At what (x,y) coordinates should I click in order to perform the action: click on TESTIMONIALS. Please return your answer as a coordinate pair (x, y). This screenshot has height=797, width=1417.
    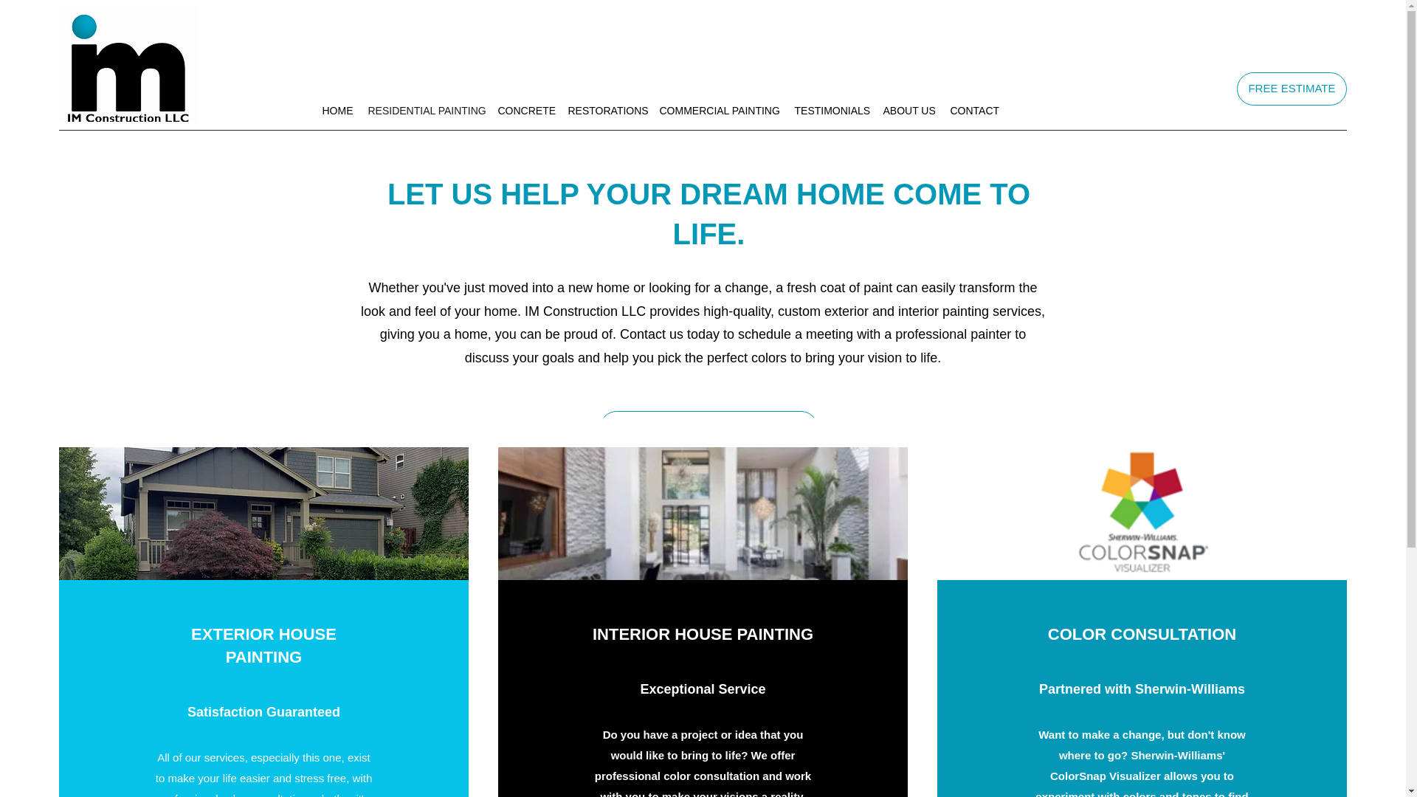
    Looking at the image, I should click on (831, 111).